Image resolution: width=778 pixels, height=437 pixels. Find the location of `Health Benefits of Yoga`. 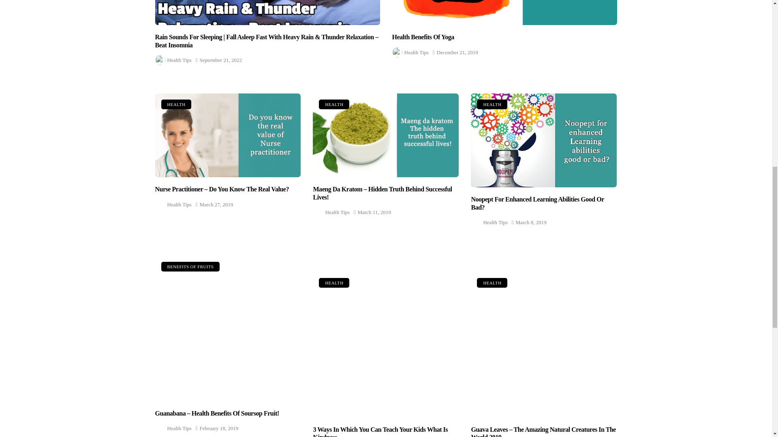

Health Benefits of Yoga is located at coordinates (504, 12).